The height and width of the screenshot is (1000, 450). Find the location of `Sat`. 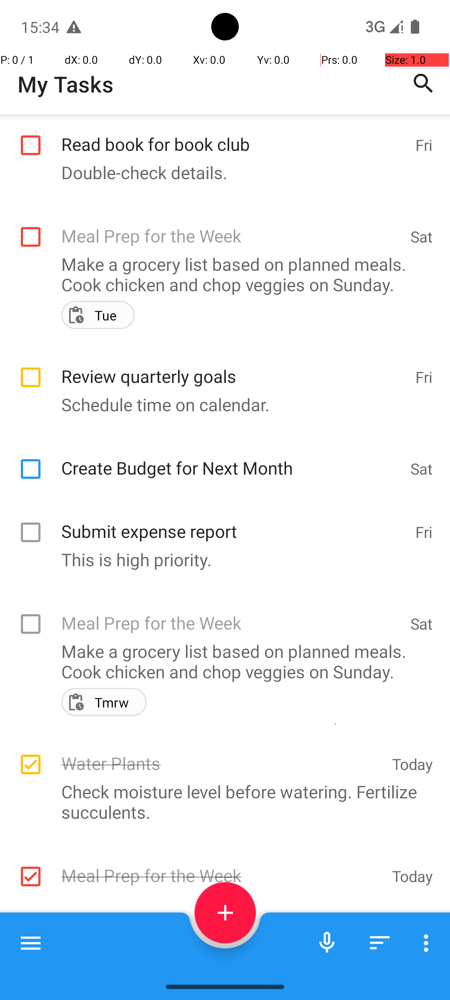

Sat is located at coordinates (422, 237).